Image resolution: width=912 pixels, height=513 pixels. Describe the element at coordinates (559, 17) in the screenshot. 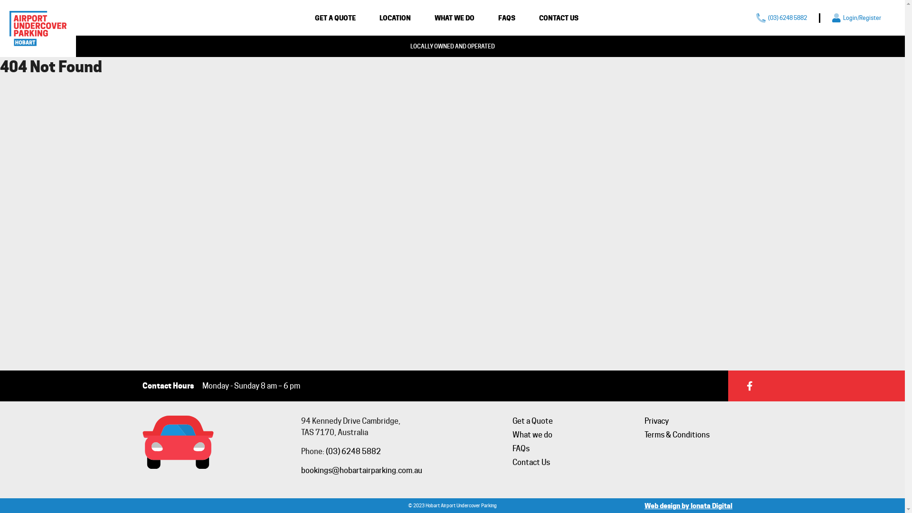

I see `CONTACT US` at that location.